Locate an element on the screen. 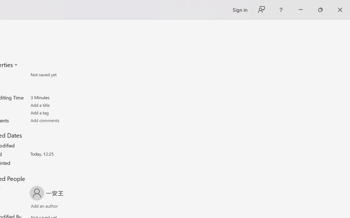  Add an author is located at coordinates (39, 207).